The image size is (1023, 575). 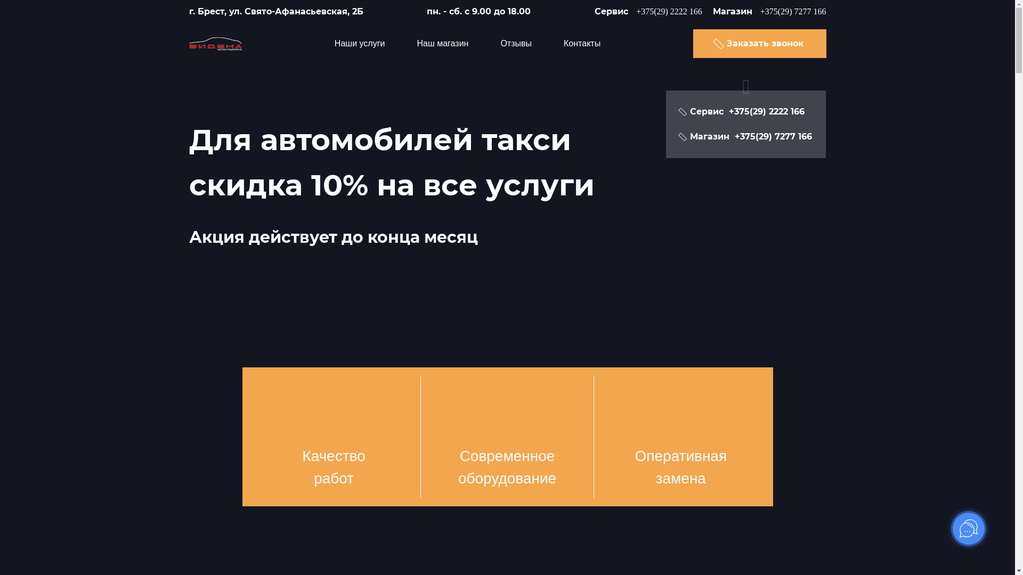 What do you see at coordinates (774, 137) in the screenshot?
I see `+375(29) 7277 166` at bounding box center [774, 137].